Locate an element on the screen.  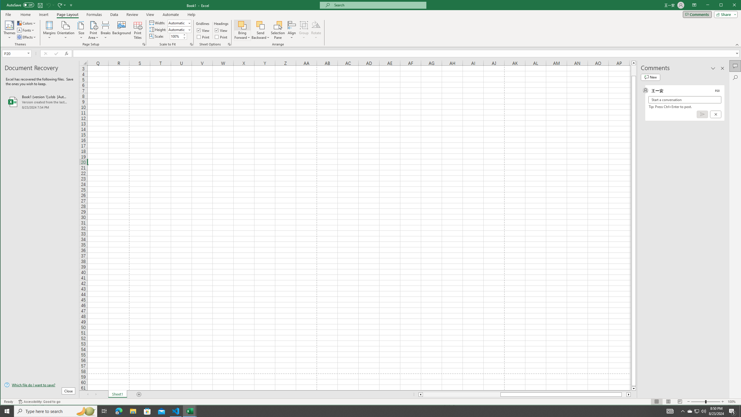
Size is located at coordinates (82, 30).